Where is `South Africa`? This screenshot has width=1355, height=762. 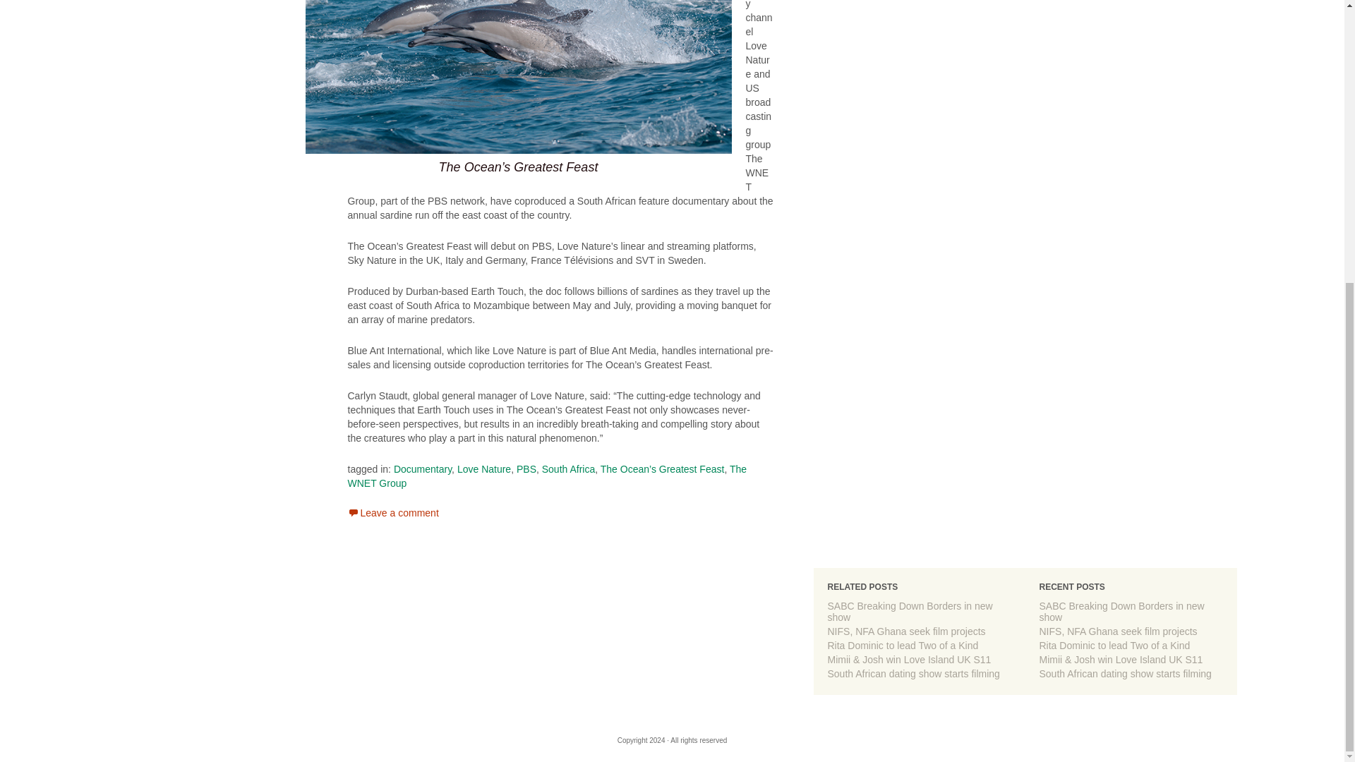
South Africa is located at coordinates (569, 468).